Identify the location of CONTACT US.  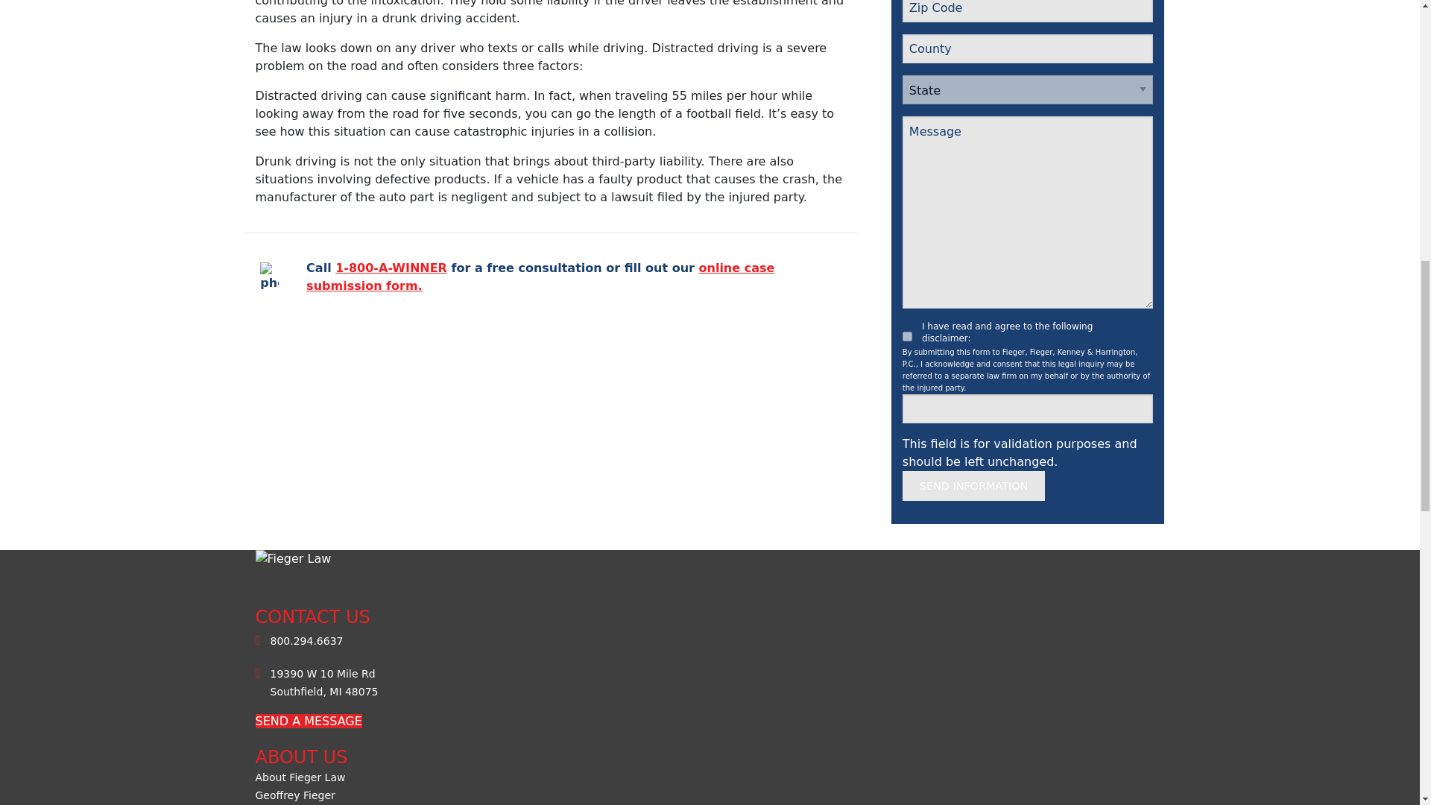
(308, 721).